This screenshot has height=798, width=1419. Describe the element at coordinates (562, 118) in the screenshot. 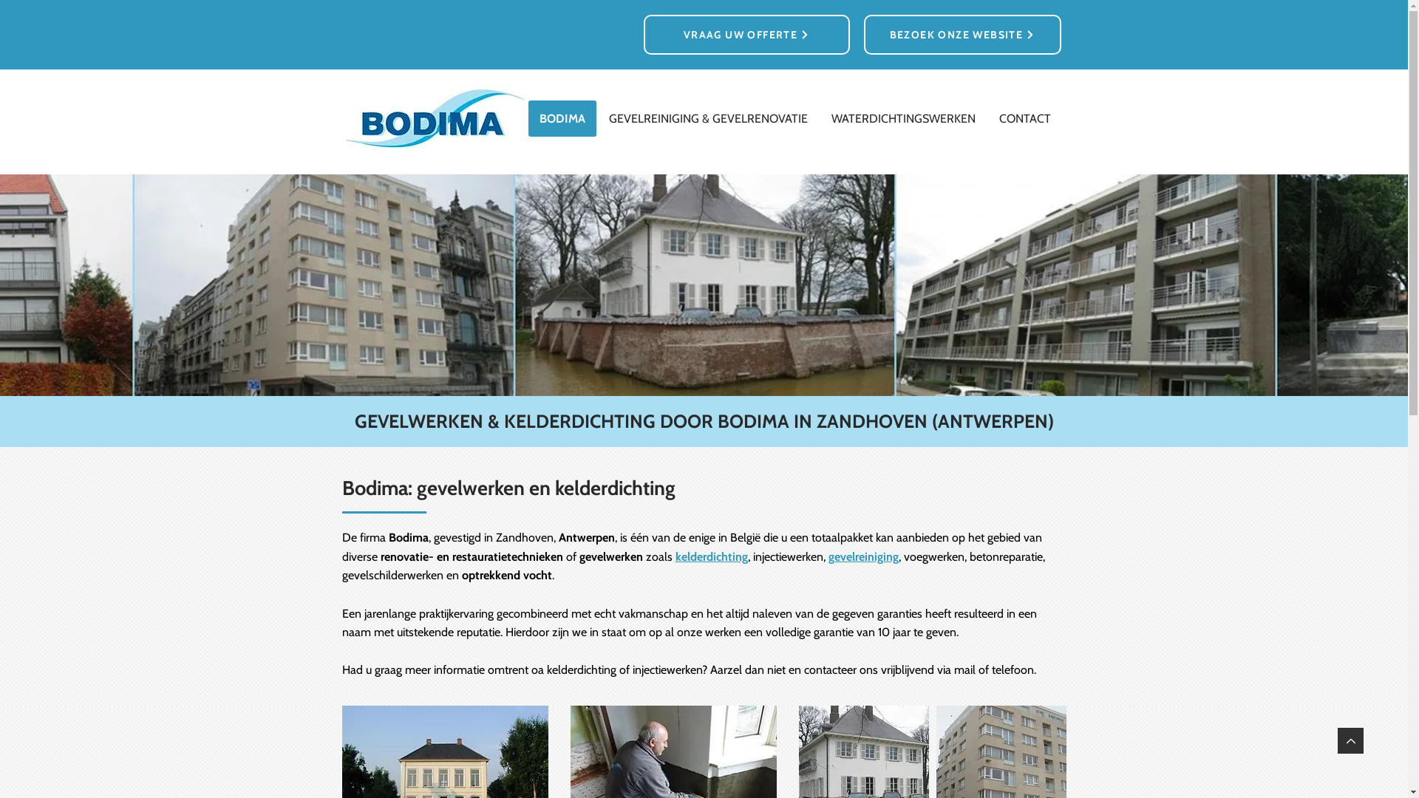

I see `BODIMA` at that location.